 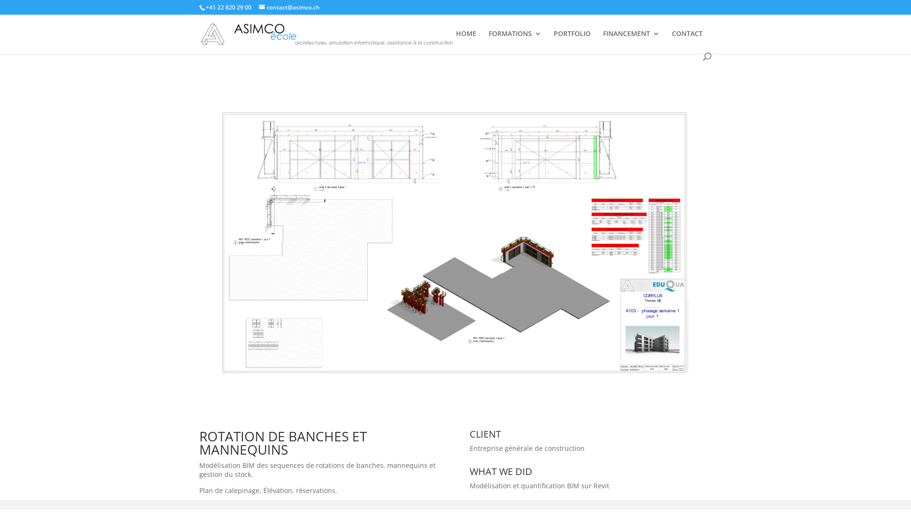 What do you see at coordinates (476, 429) in the screenshot?
I see `8` at bounding box center [476, 429].